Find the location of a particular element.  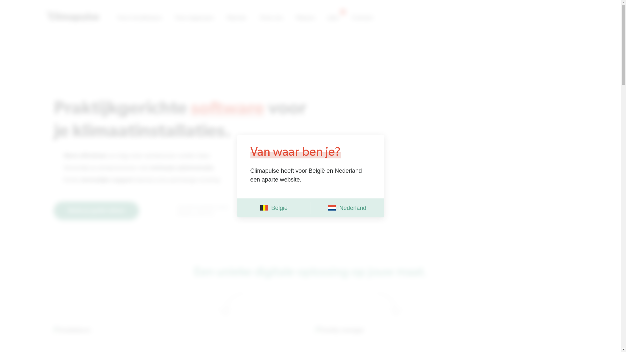

Jobs is located at coordinates (333, 18).